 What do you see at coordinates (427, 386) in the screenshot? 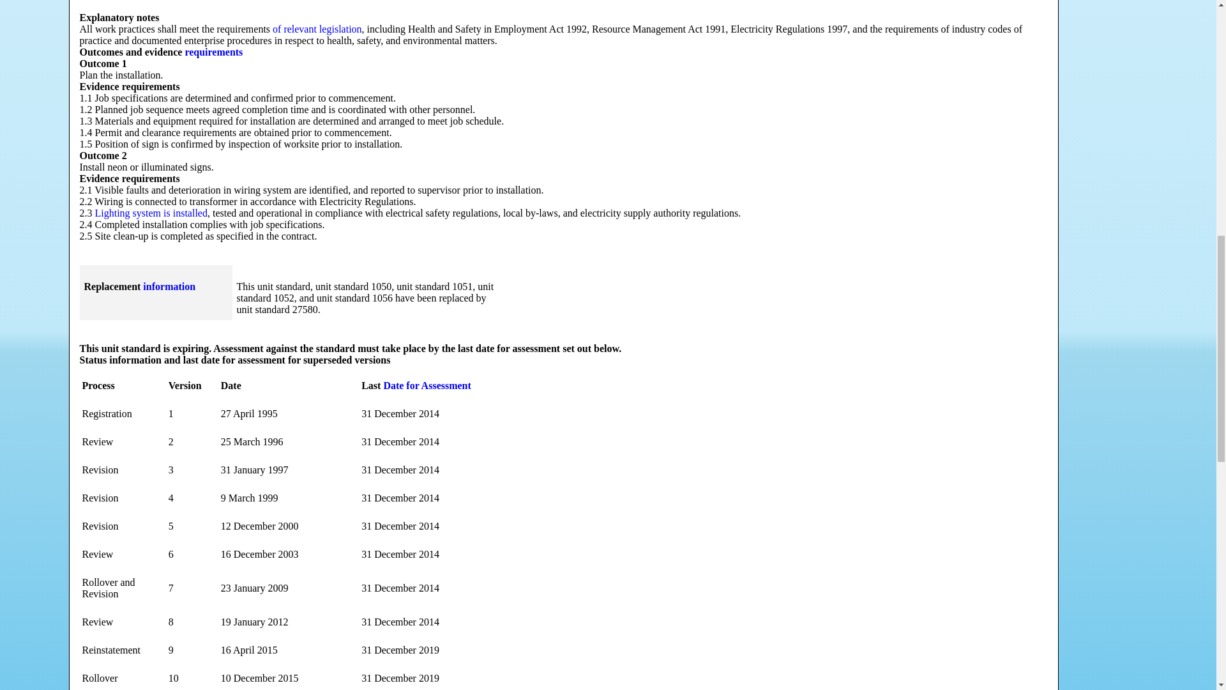
I see `Date for Assessment` at bounding box center [427, 386].